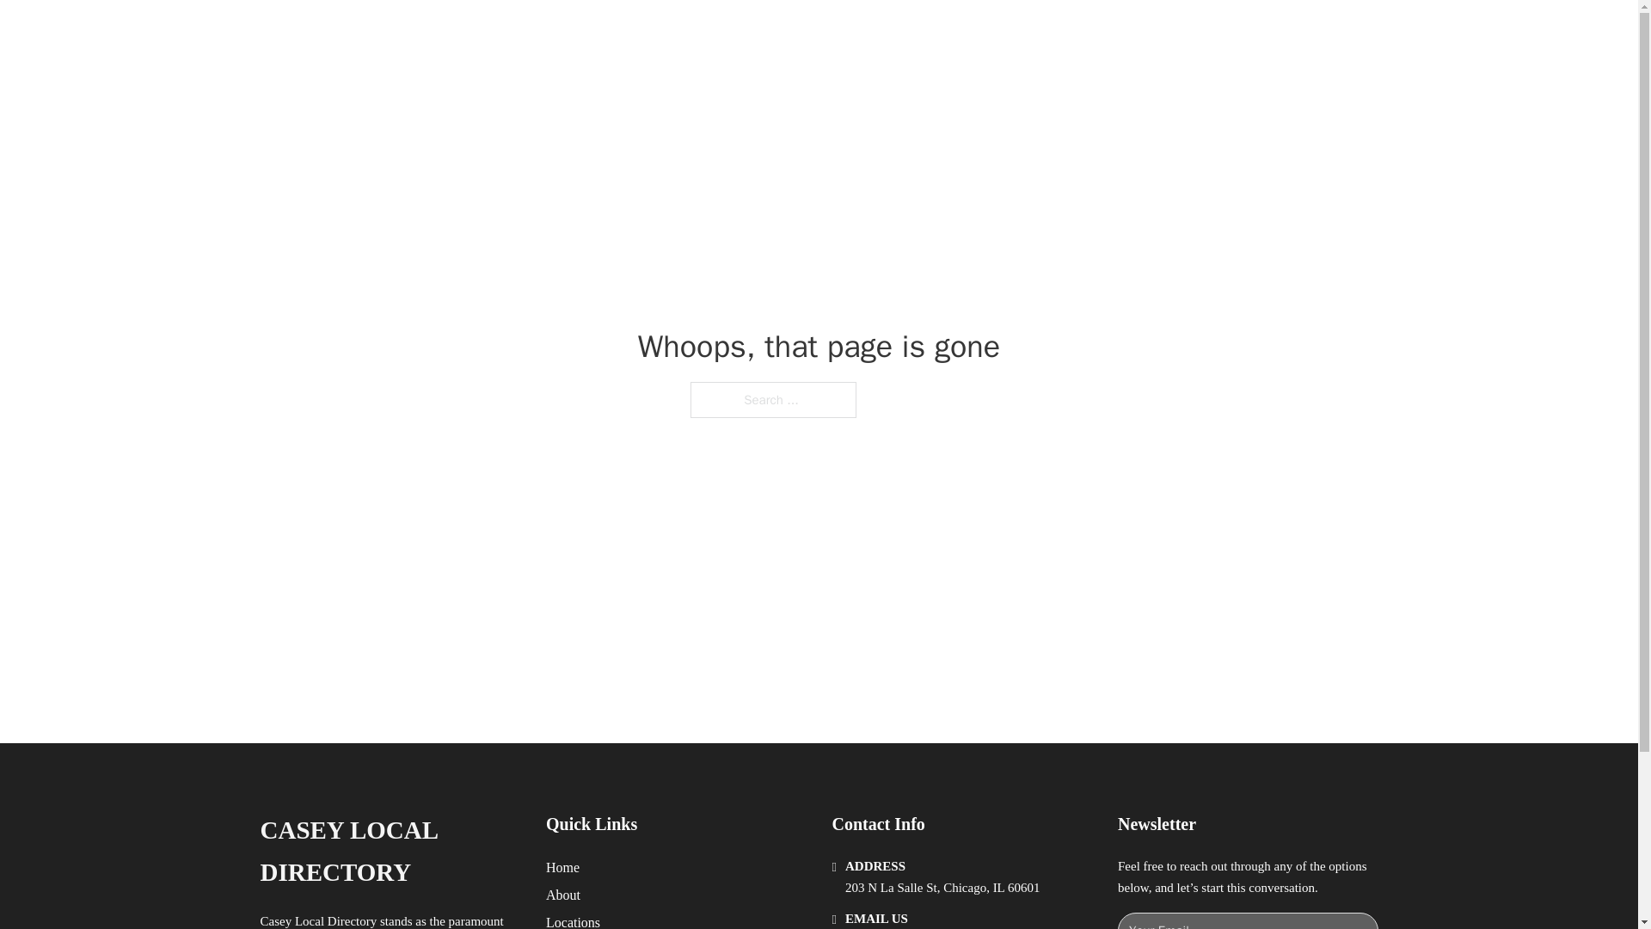 This screenshot has width=1651, height=929. I want to click on HOME, so click(1042, 33).